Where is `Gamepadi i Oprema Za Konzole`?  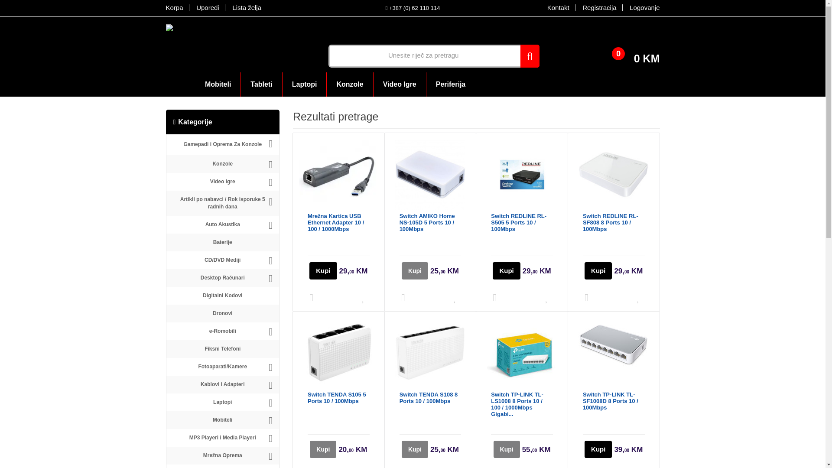 Gamepadi i Oprema Za Konzole is located at coordinates (223, 144).